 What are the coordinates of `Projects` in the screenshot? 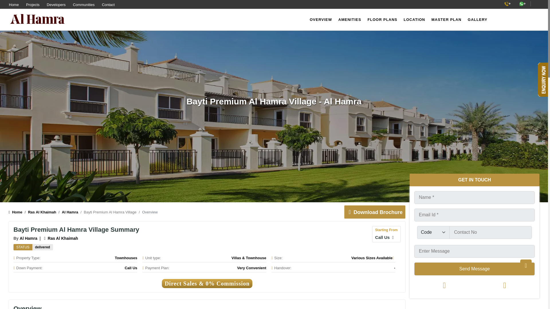 It's located at (33, 5).